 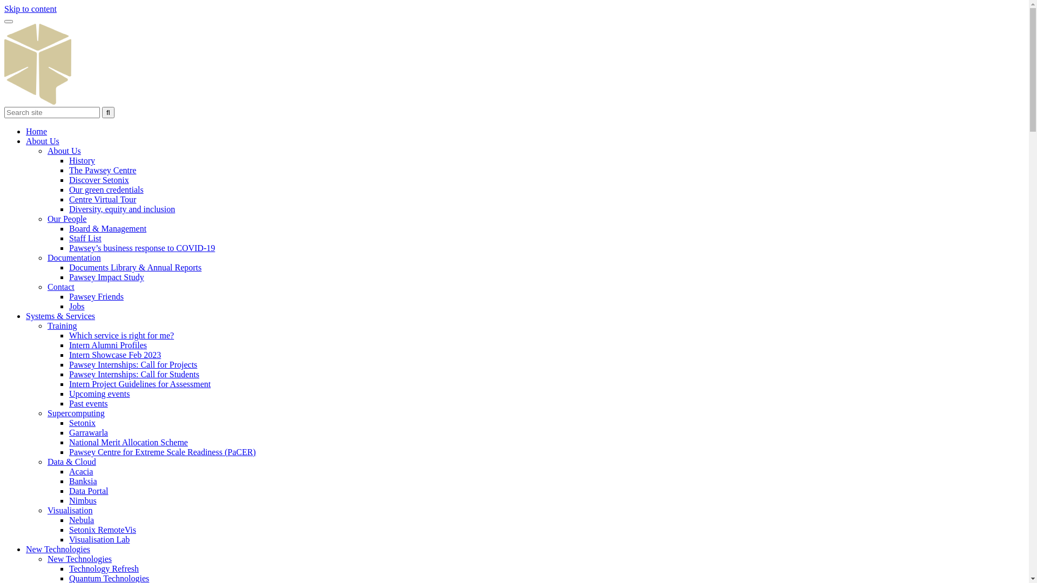 What do you see at coordinates (115, 355) in the screenshot?
I see `Intern Showcase Feb 2023` at bounding box center [115, 355].